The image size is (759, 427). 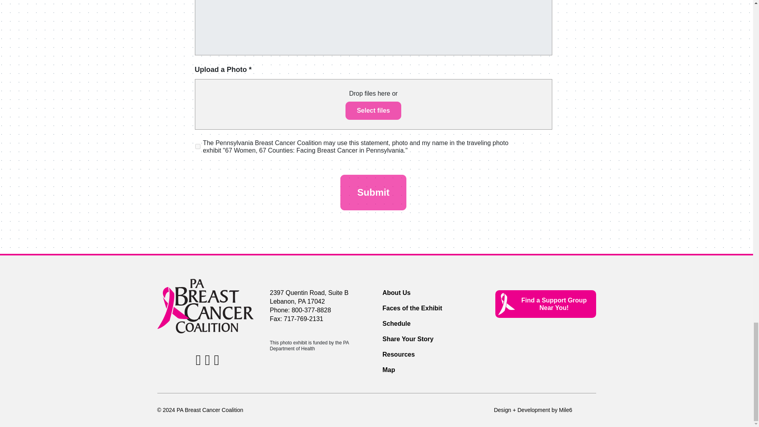 I want to click on Faces of the Exhibit, so click(x=412, y=308).